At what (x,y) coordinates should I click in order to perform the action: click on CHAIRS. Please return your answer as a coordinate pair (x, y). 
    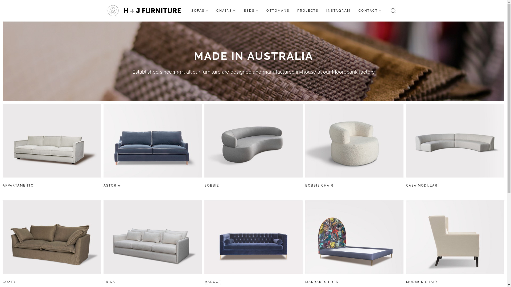
    Looking at the image, I should click on (226, 11).